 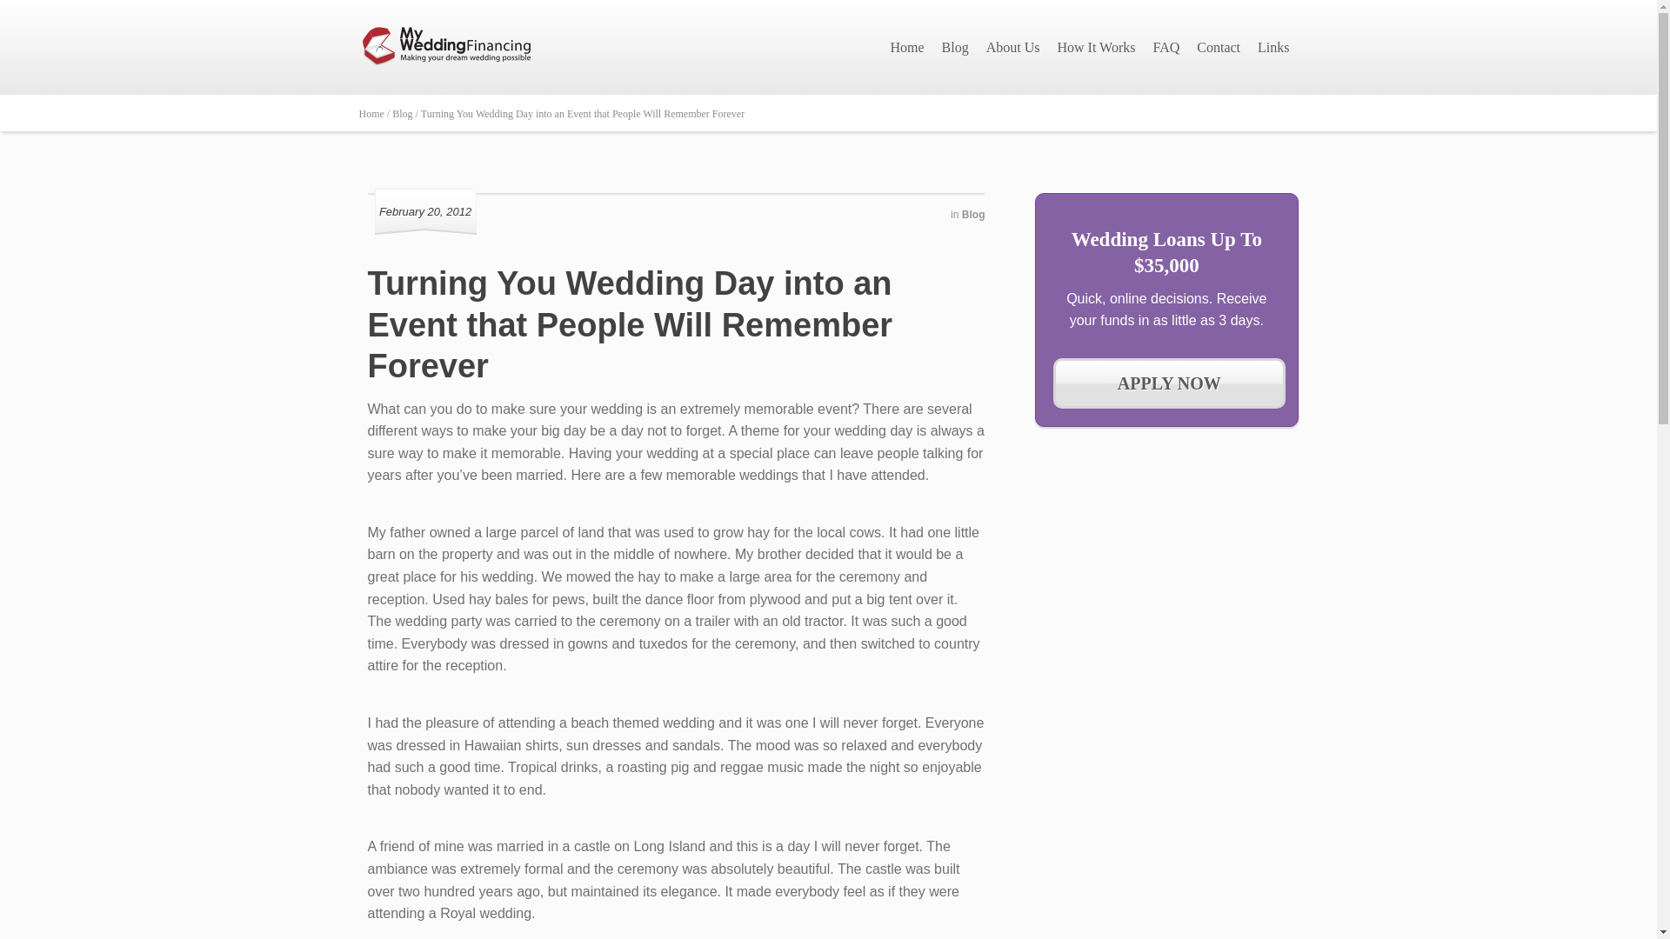 What do you see at coordinates (906, 47) in the screenshot?
I see `Home` at bounding box center [906, 47].